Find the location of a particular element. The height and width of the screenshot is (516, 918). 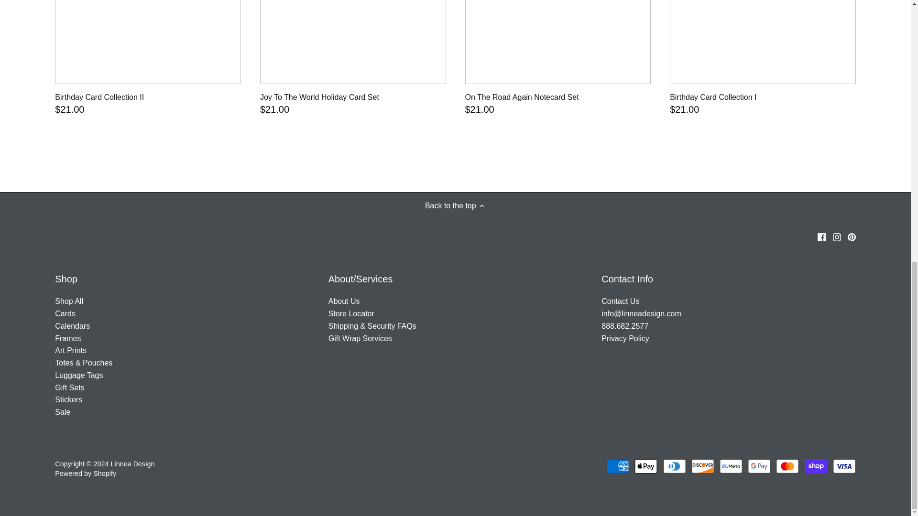

Facebook is located at coordinates (822, 237).